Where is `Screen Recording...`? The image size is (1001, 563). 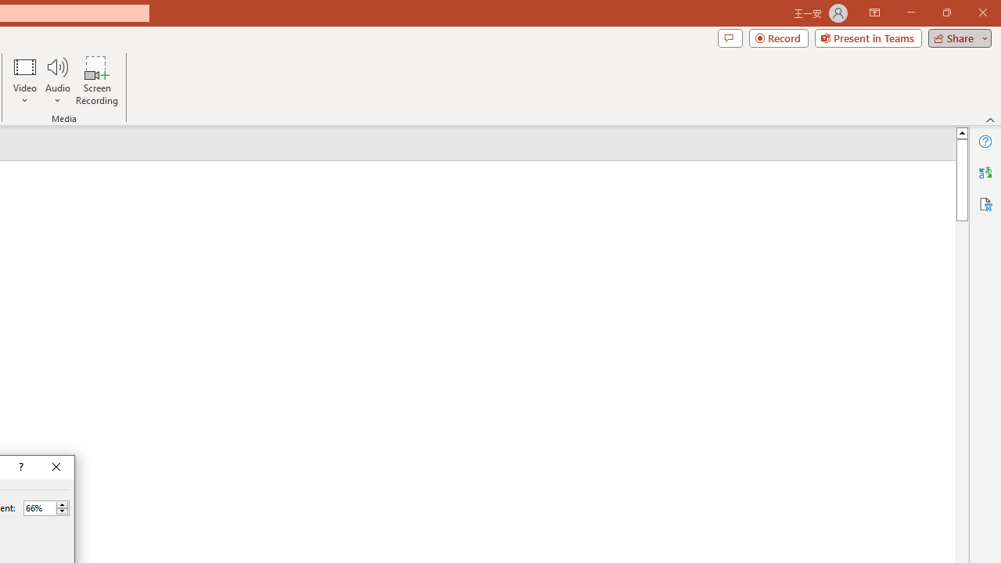 Screen Recording... is located at coordinates (97, 80).